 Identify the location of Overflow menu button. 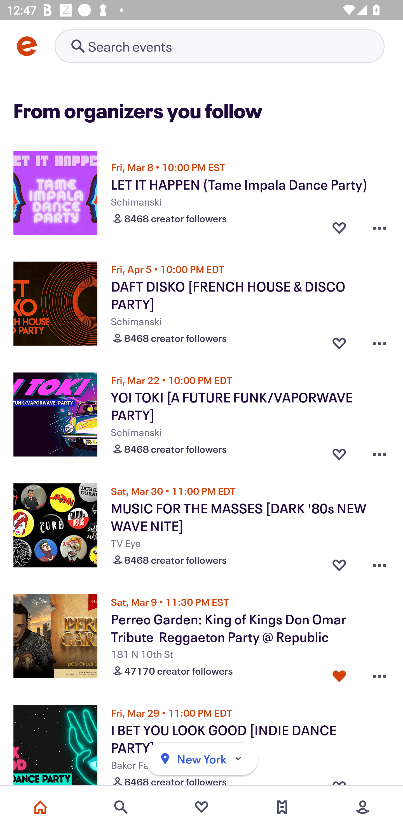
(379, 563).